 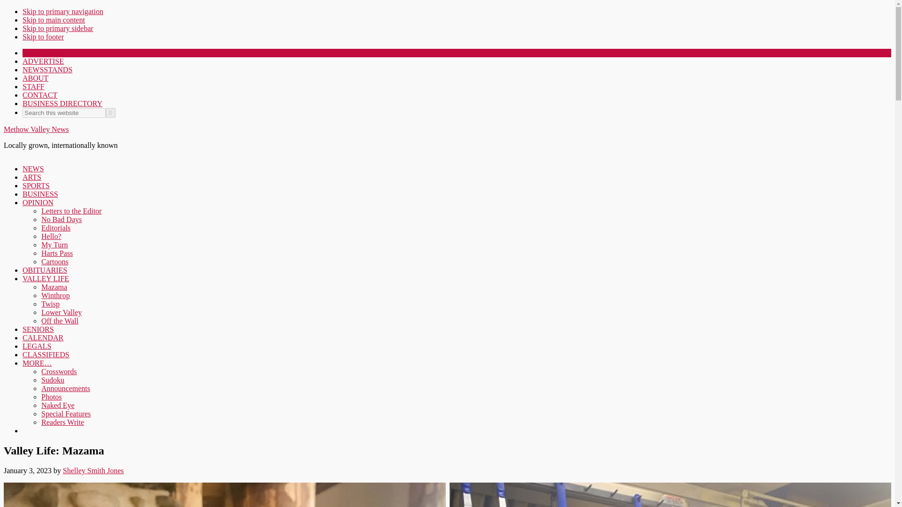 I want to click on BUSINESS, so click(x=40, y=194).